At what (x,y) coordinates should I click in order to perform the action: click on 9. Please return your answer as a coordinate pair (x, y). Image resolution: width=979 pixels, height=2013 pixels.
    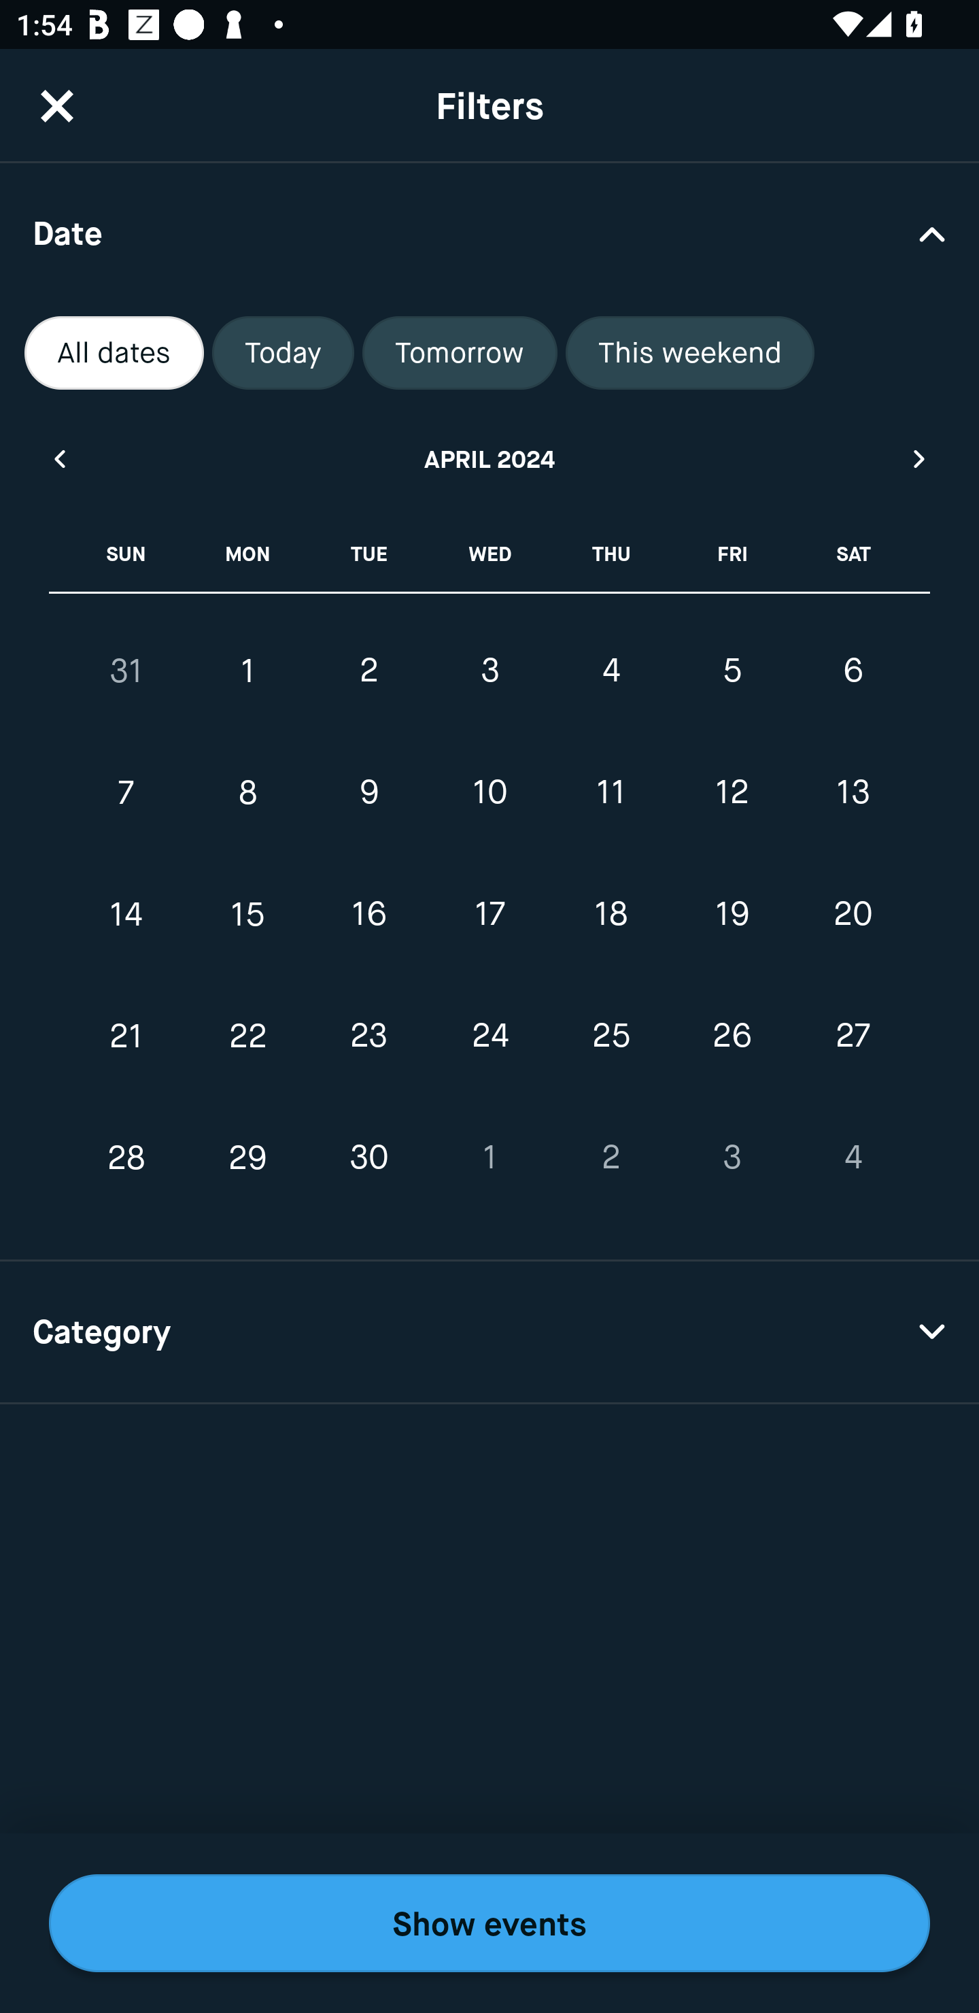
    Looking at the image, I should click on (368, 793).